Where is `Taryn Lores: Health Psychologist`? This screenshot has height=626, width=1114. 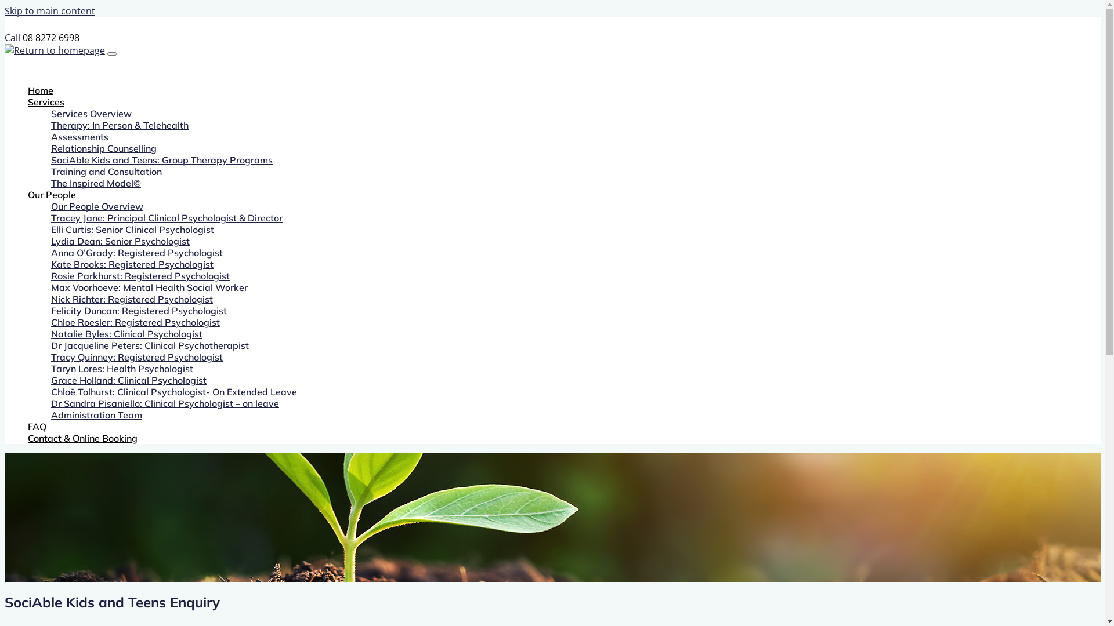
Taryn Lores: Health Psychologist is located at coordinates (122, 369).